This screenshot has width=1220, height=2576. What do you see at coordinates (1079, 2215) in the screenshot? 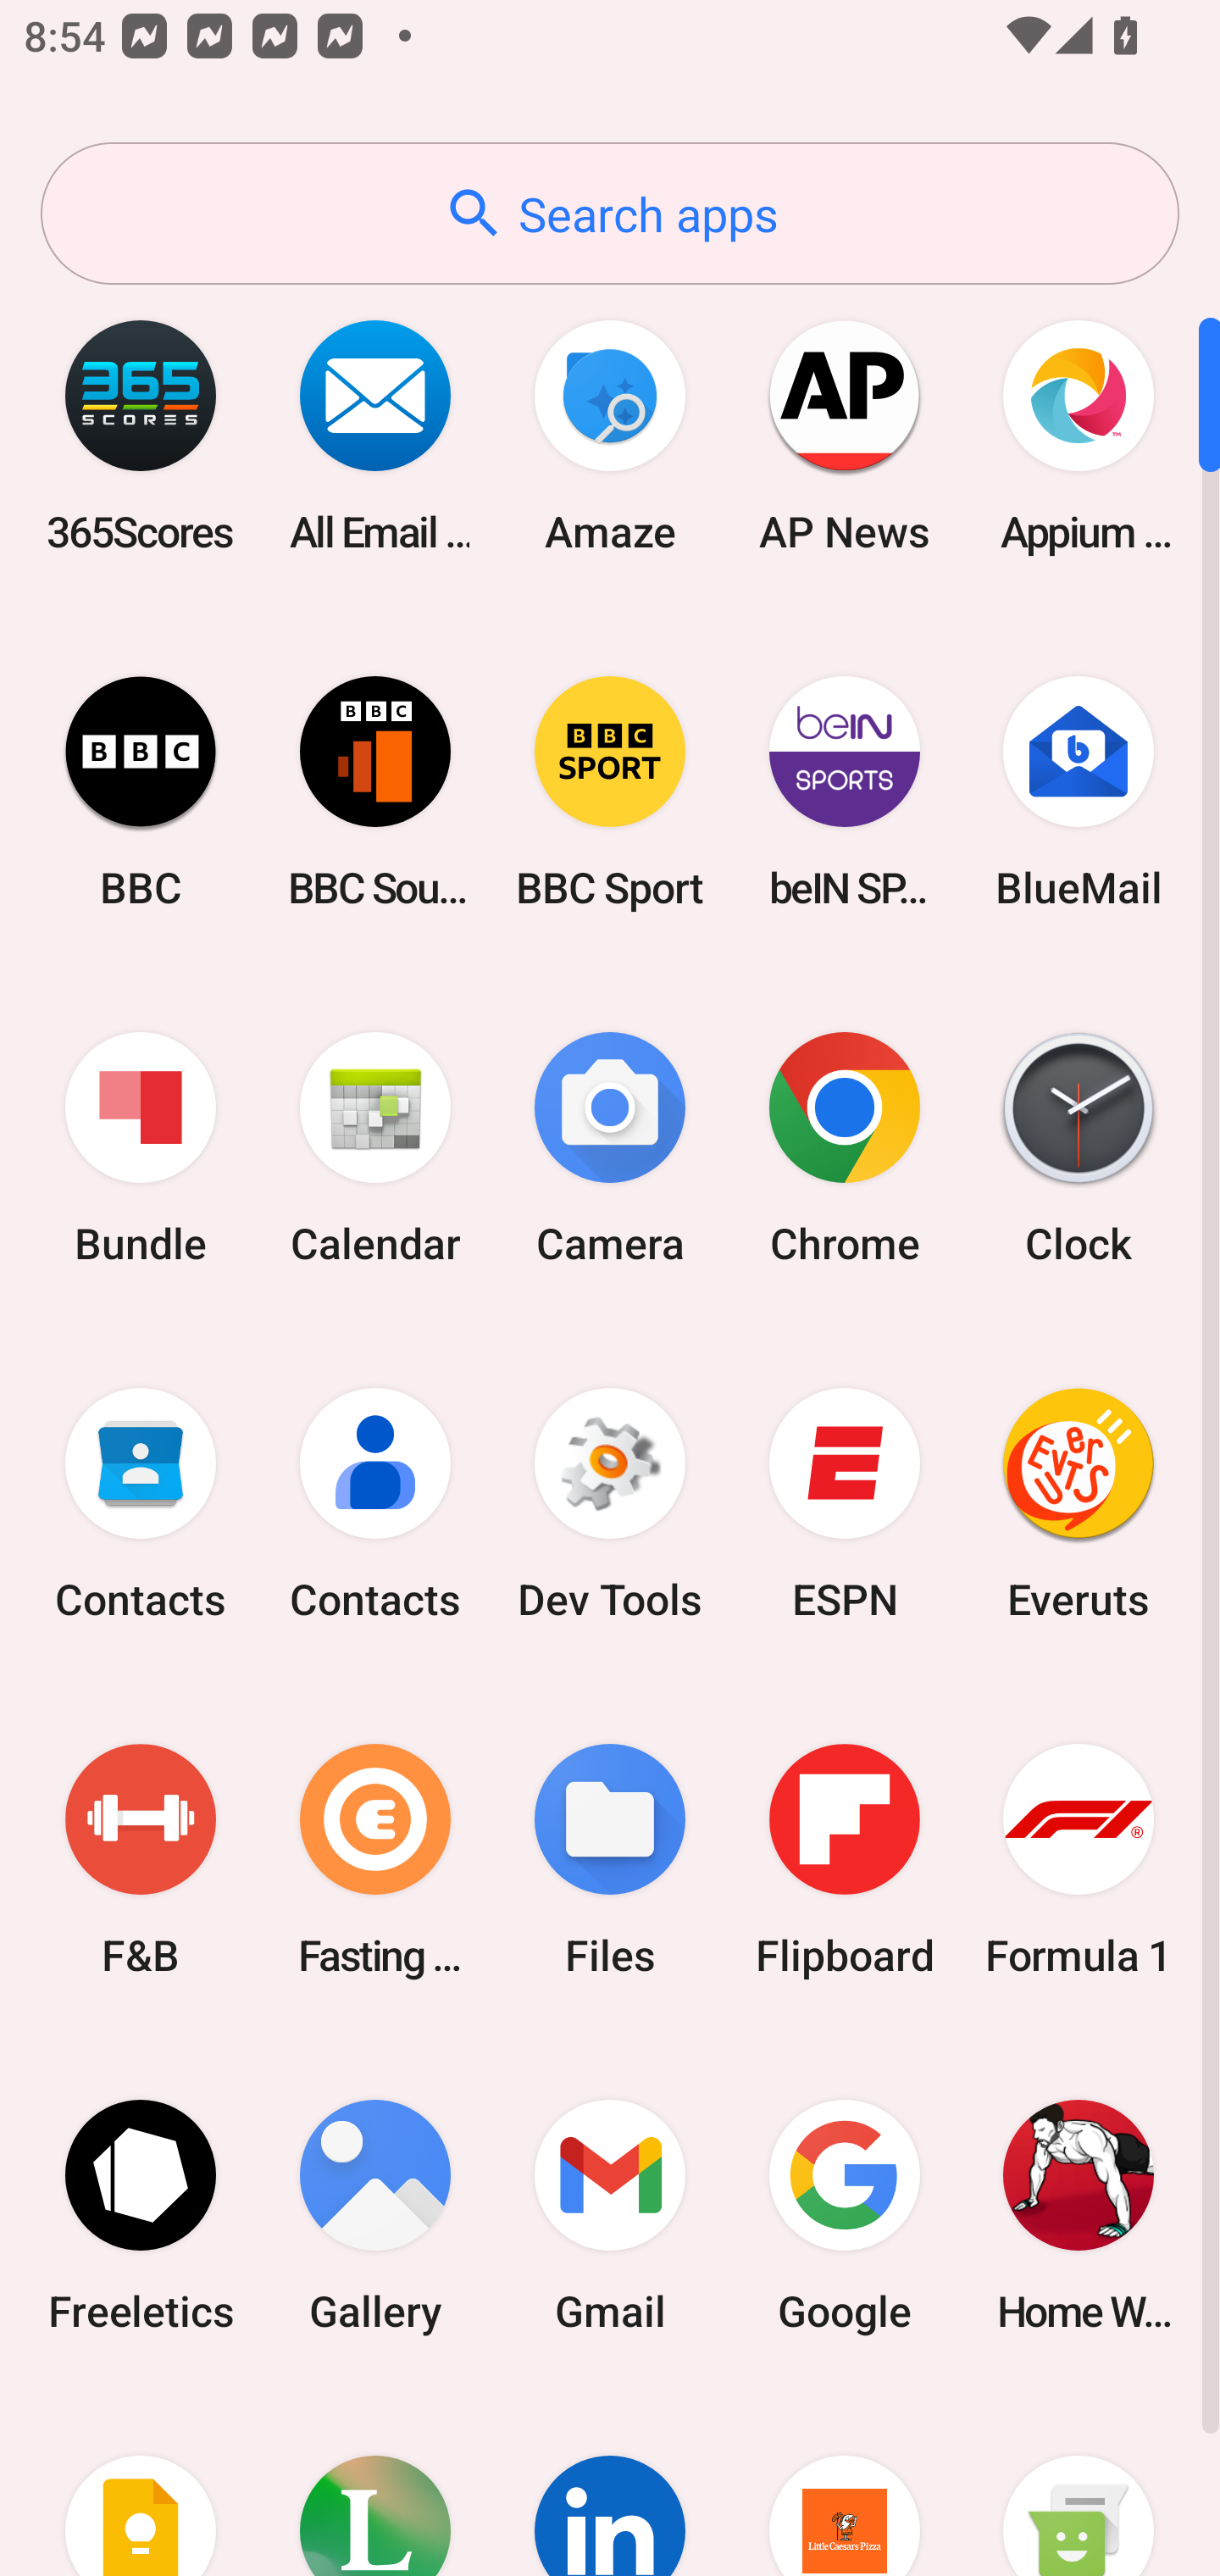
I see `Home Workout` at bounding box center [1079, 2215].